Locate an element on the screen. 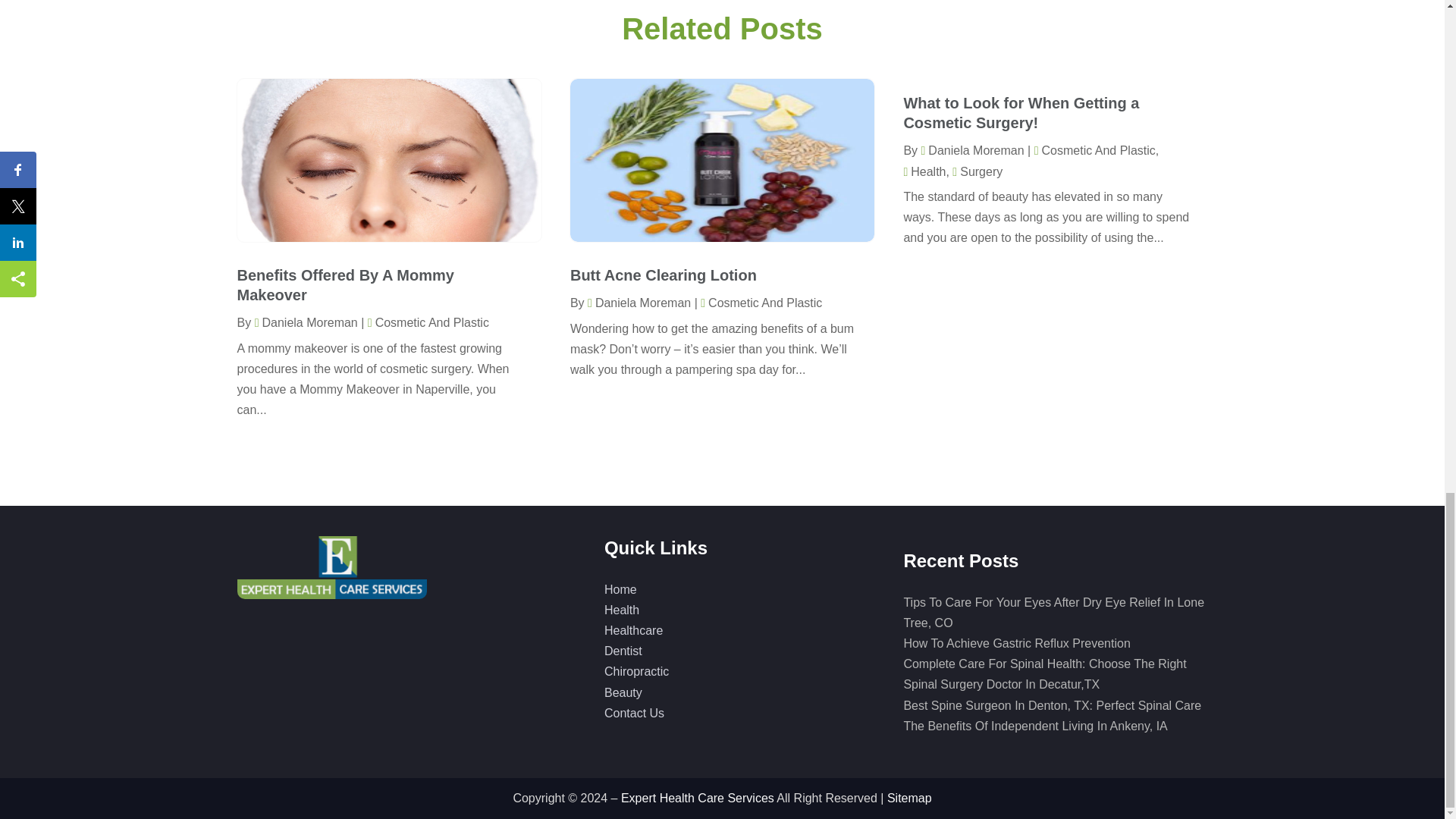 Image resolution: width=1456 pixels, height=819 pixels. Expert Health Care Services is located at coordinates (331, 567).